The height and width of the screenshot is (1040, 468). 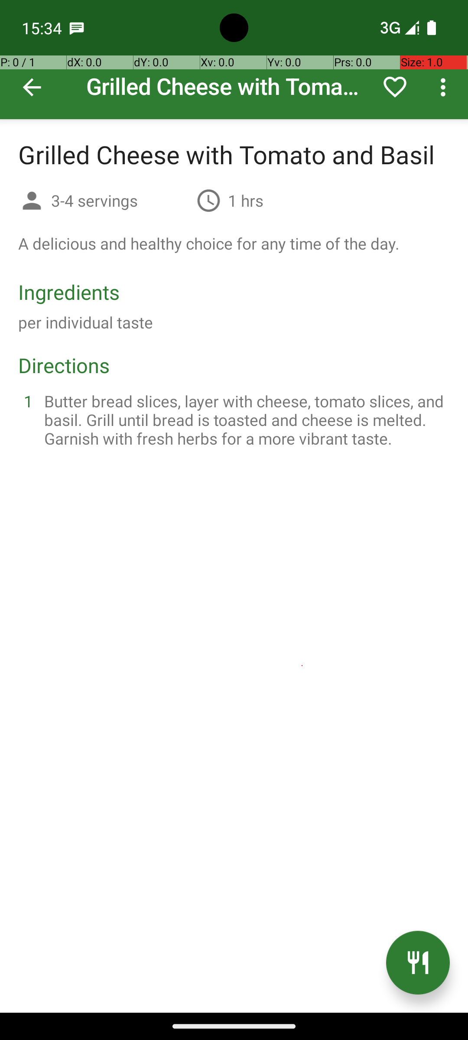 What do you see at coordinates (246, 200) in the screenshot?
I see `1 hrs` at bounding box center [246, 200].